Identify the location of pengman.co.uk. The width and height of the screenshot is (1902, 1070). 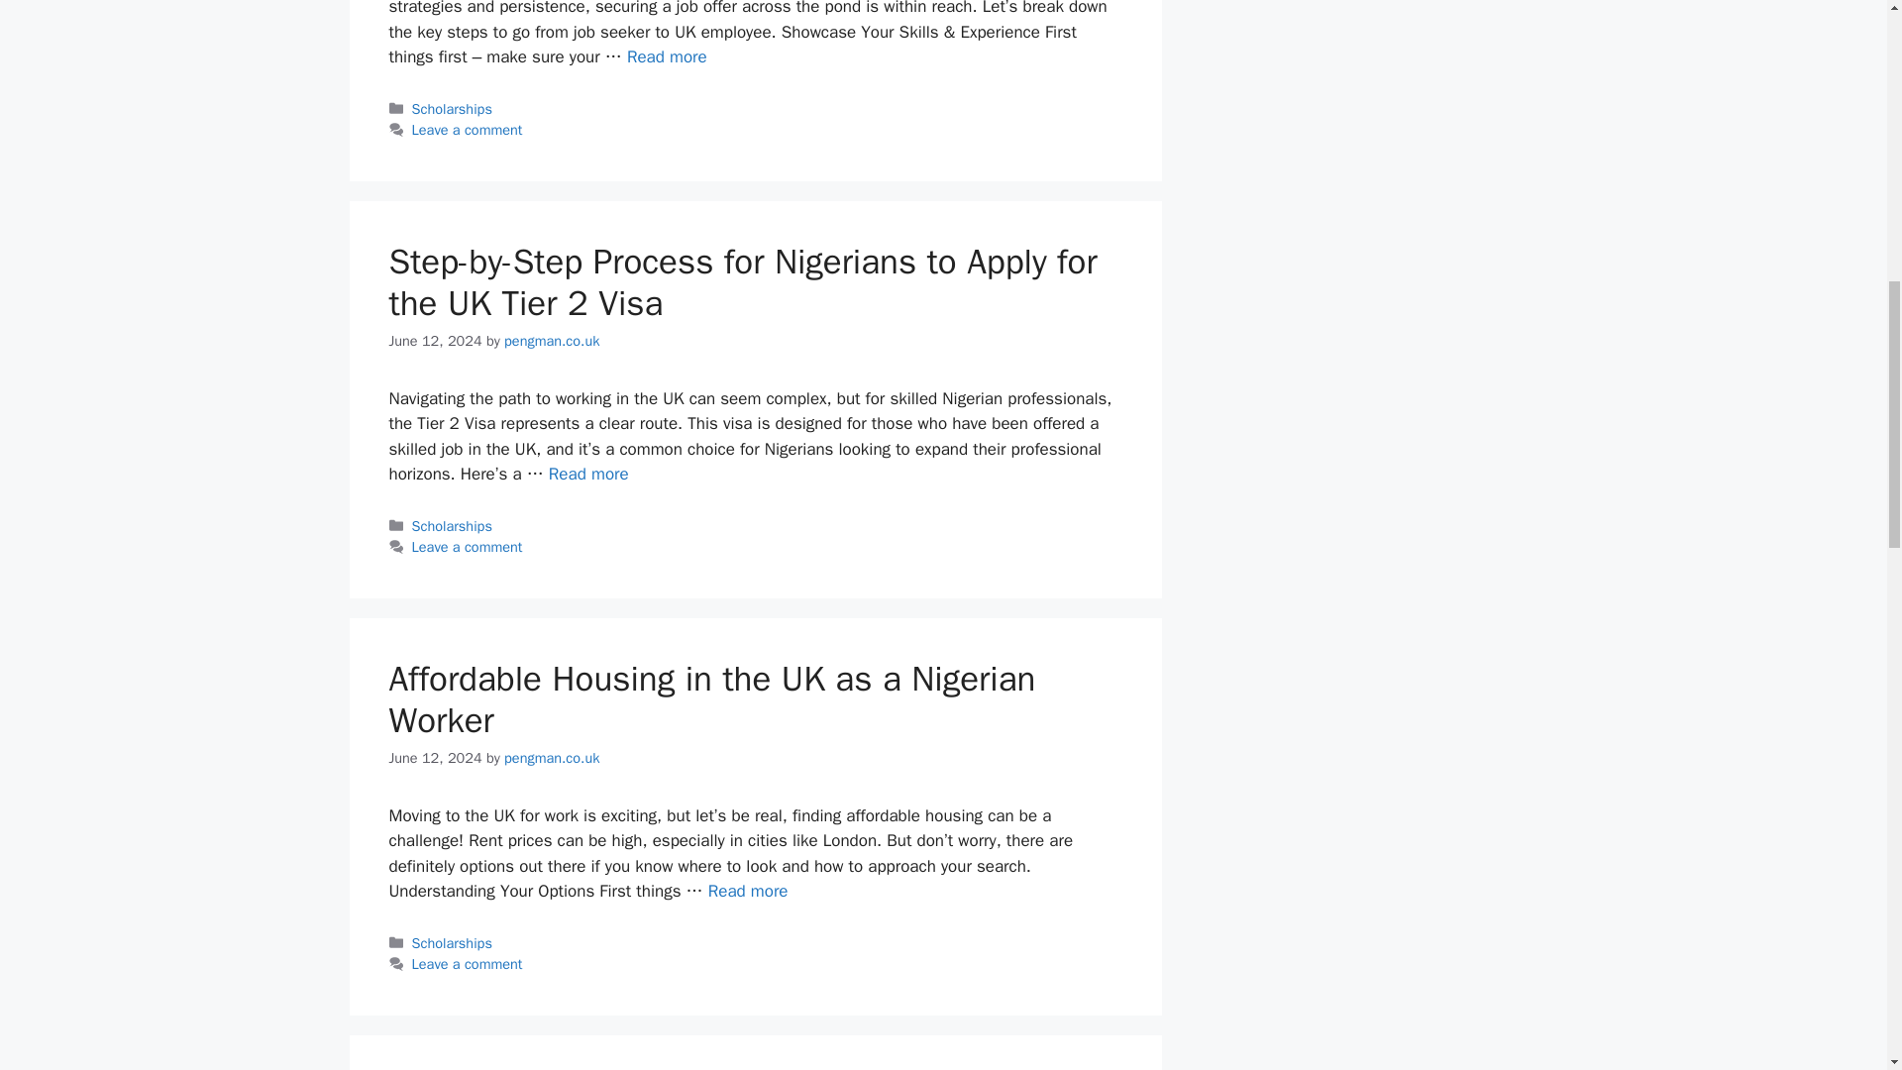
(551, 341).